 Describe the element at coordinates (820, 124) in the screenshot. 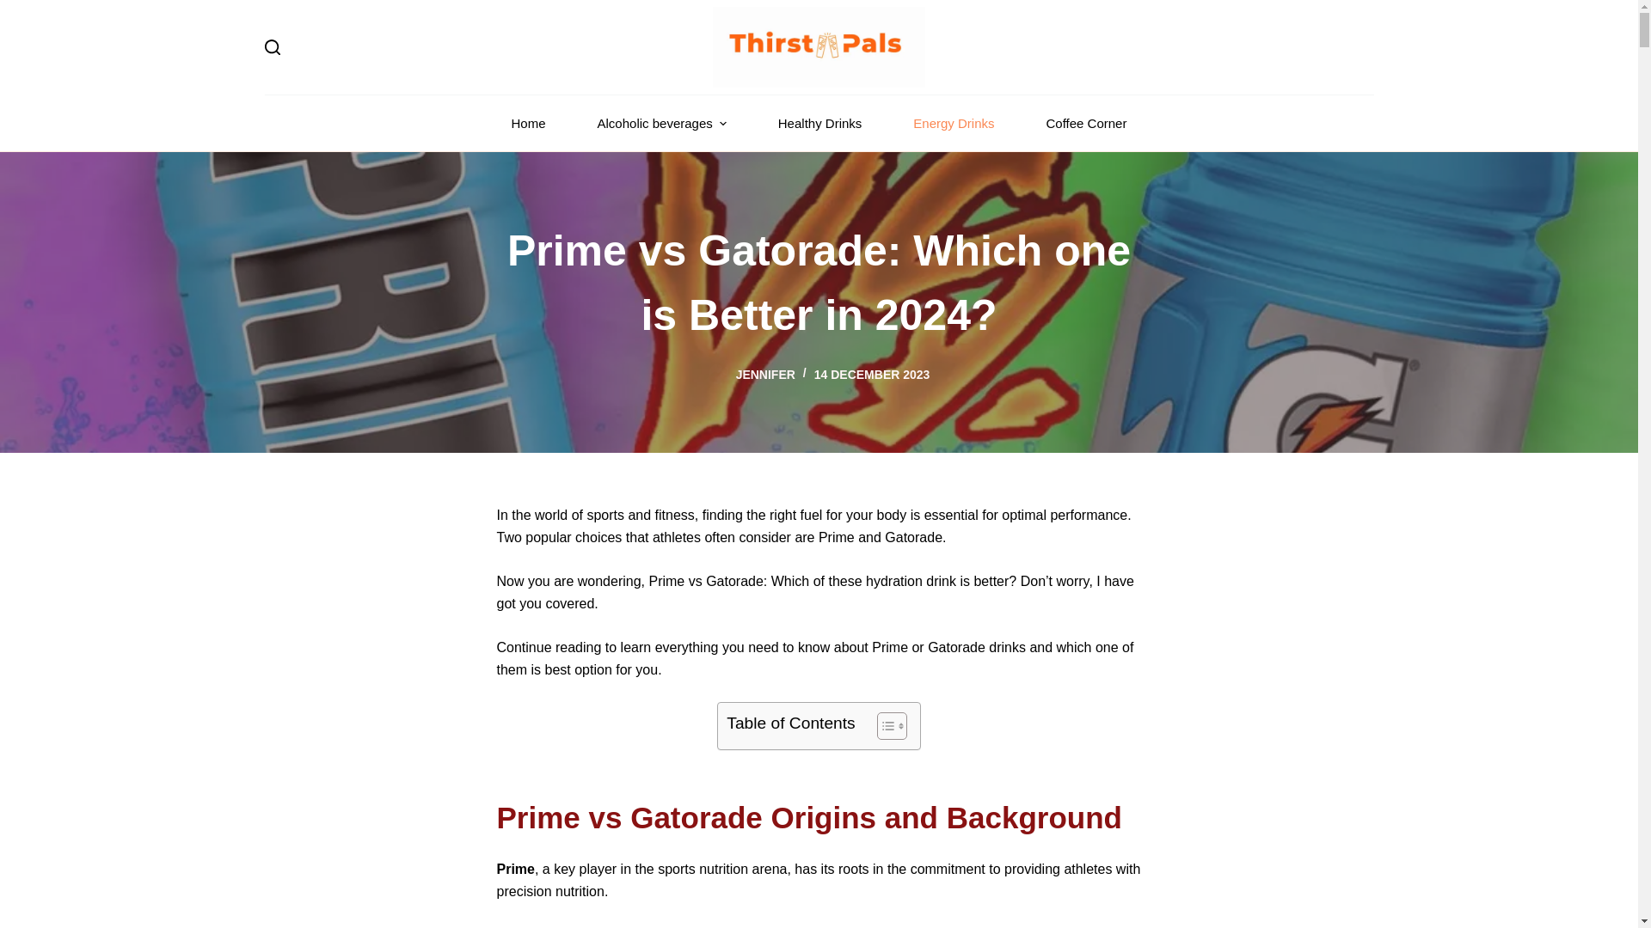

I see `Healthy Drinks` at that location.